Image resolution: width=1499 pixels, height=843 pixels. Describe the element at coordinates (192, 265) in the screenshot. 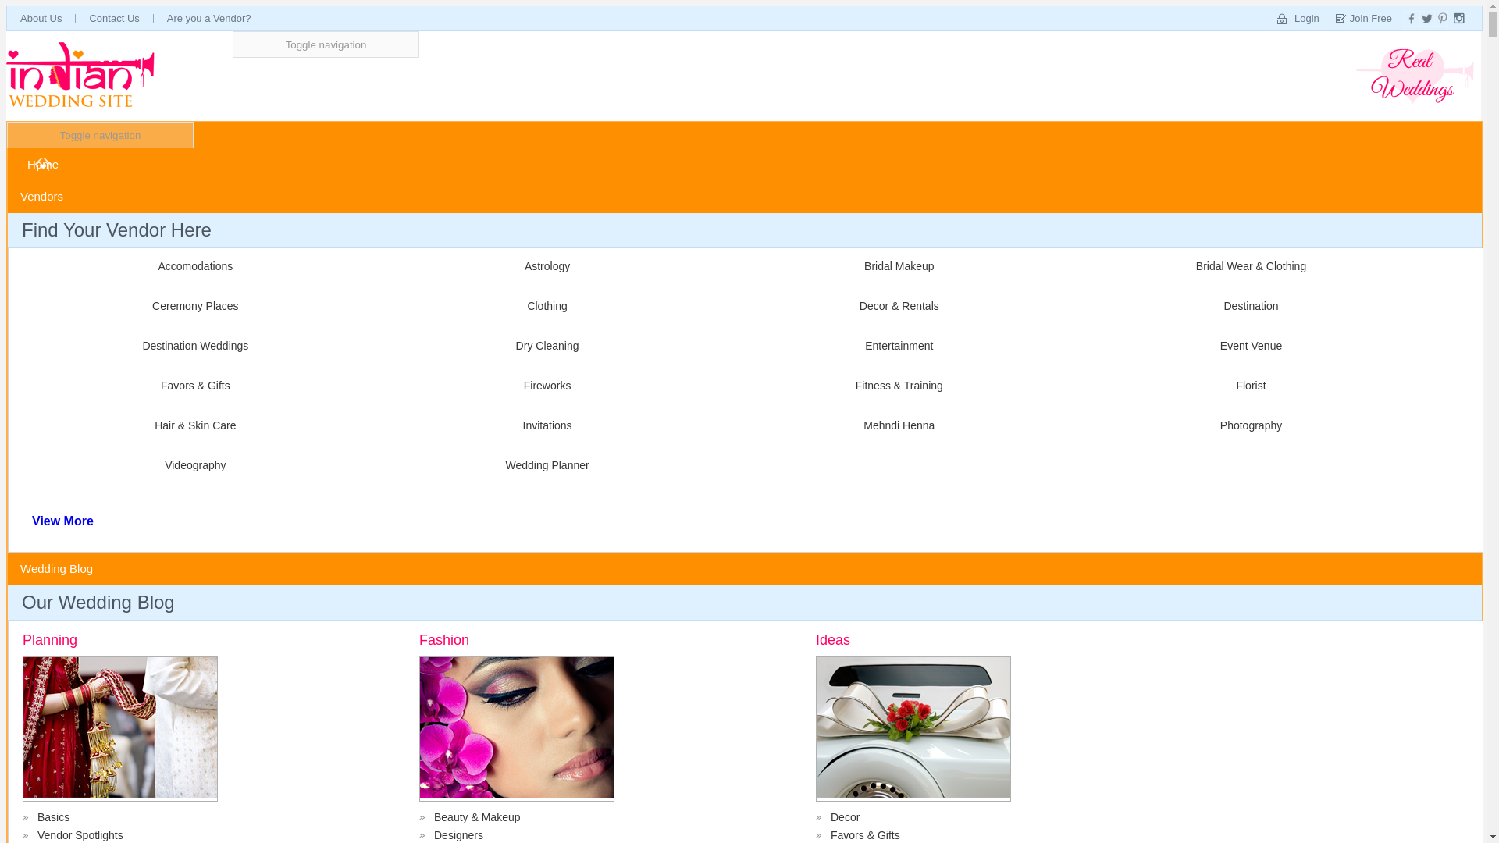

I see `Accomodations` at that location.